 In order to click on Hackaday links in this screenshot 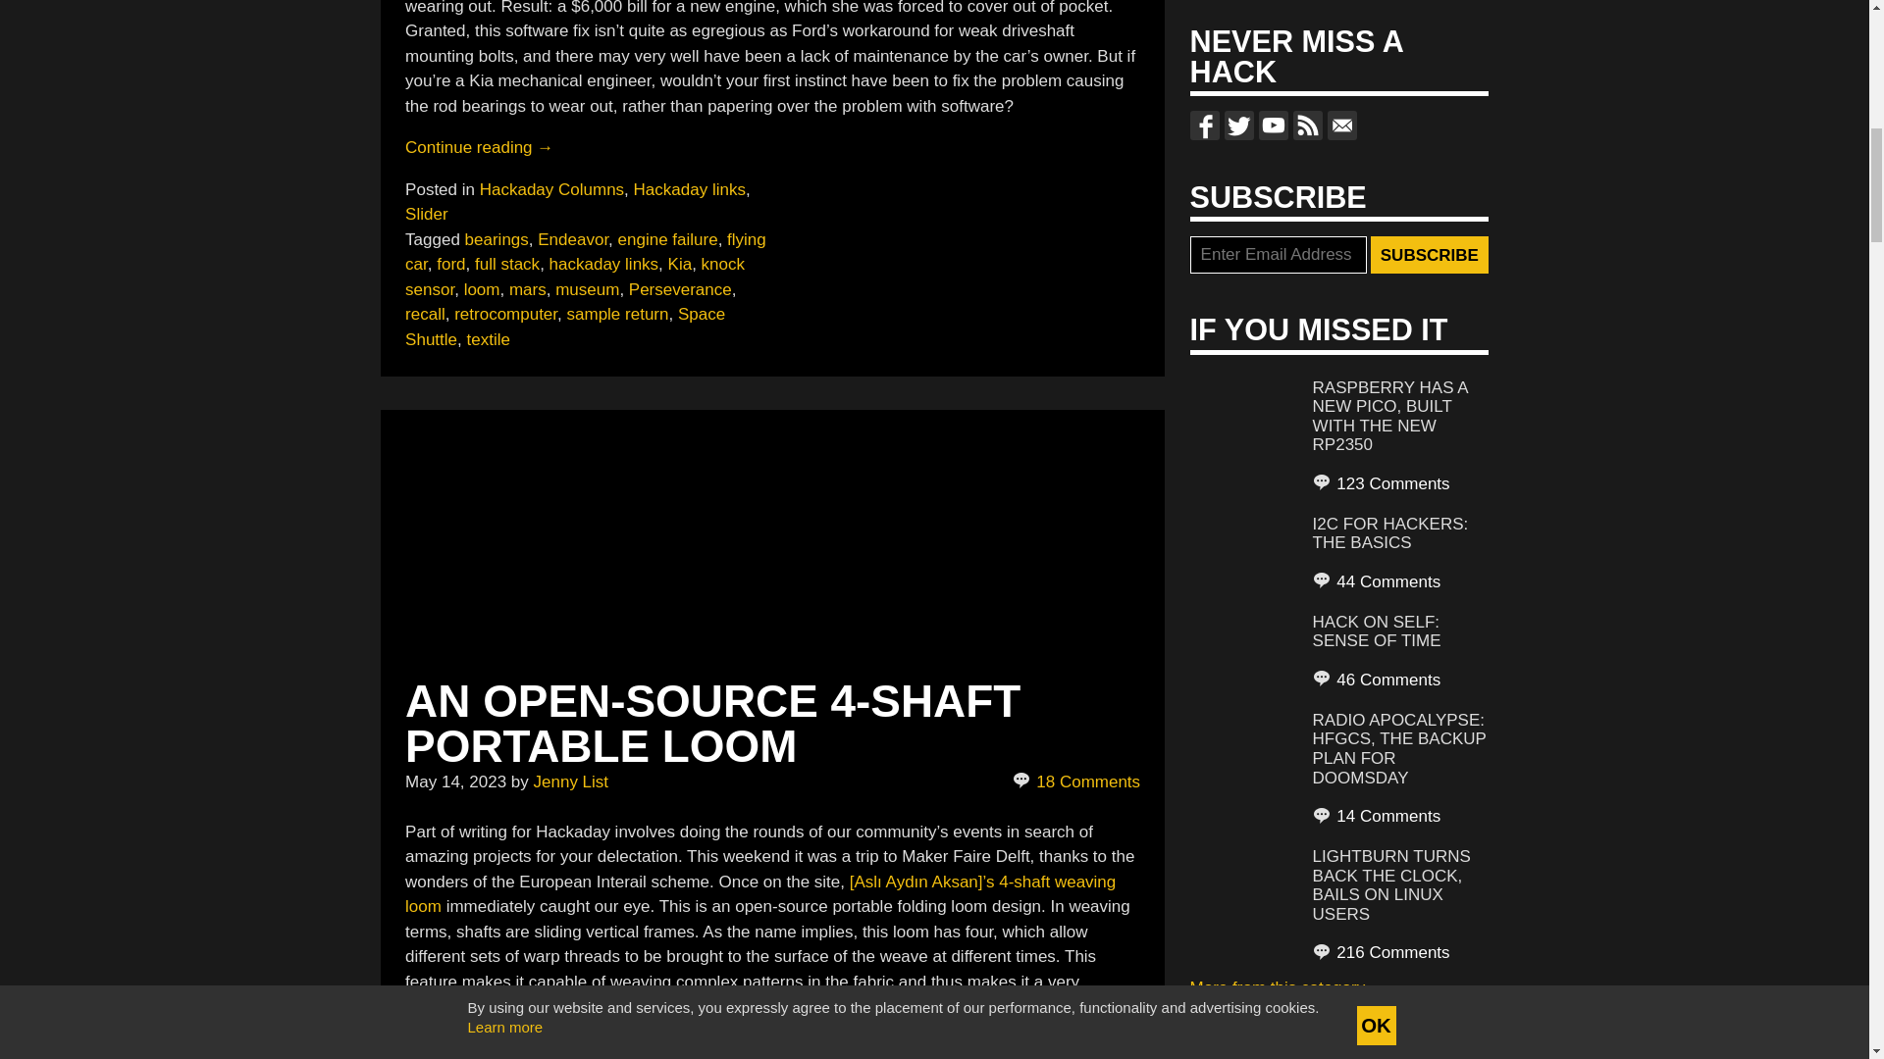, I will do `click(689, 189)`.